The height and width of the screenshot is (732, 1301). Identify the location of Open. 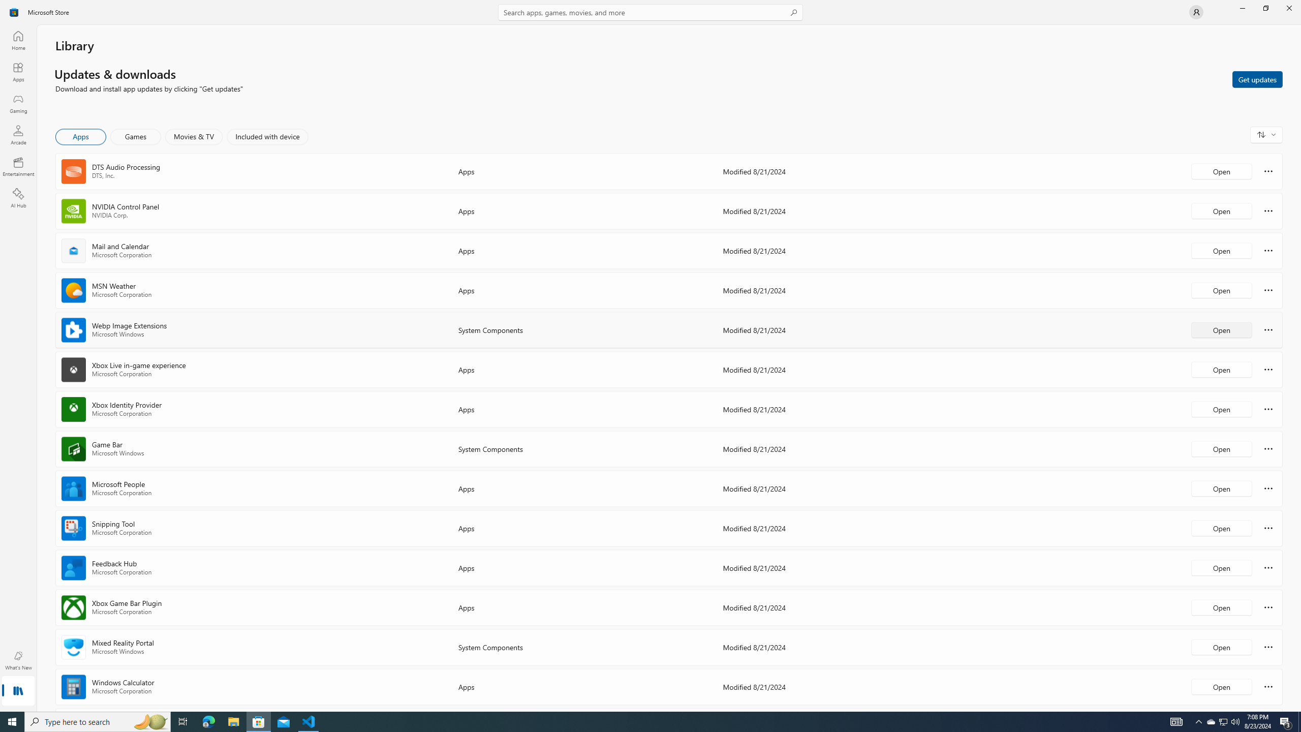
(1221, 686).